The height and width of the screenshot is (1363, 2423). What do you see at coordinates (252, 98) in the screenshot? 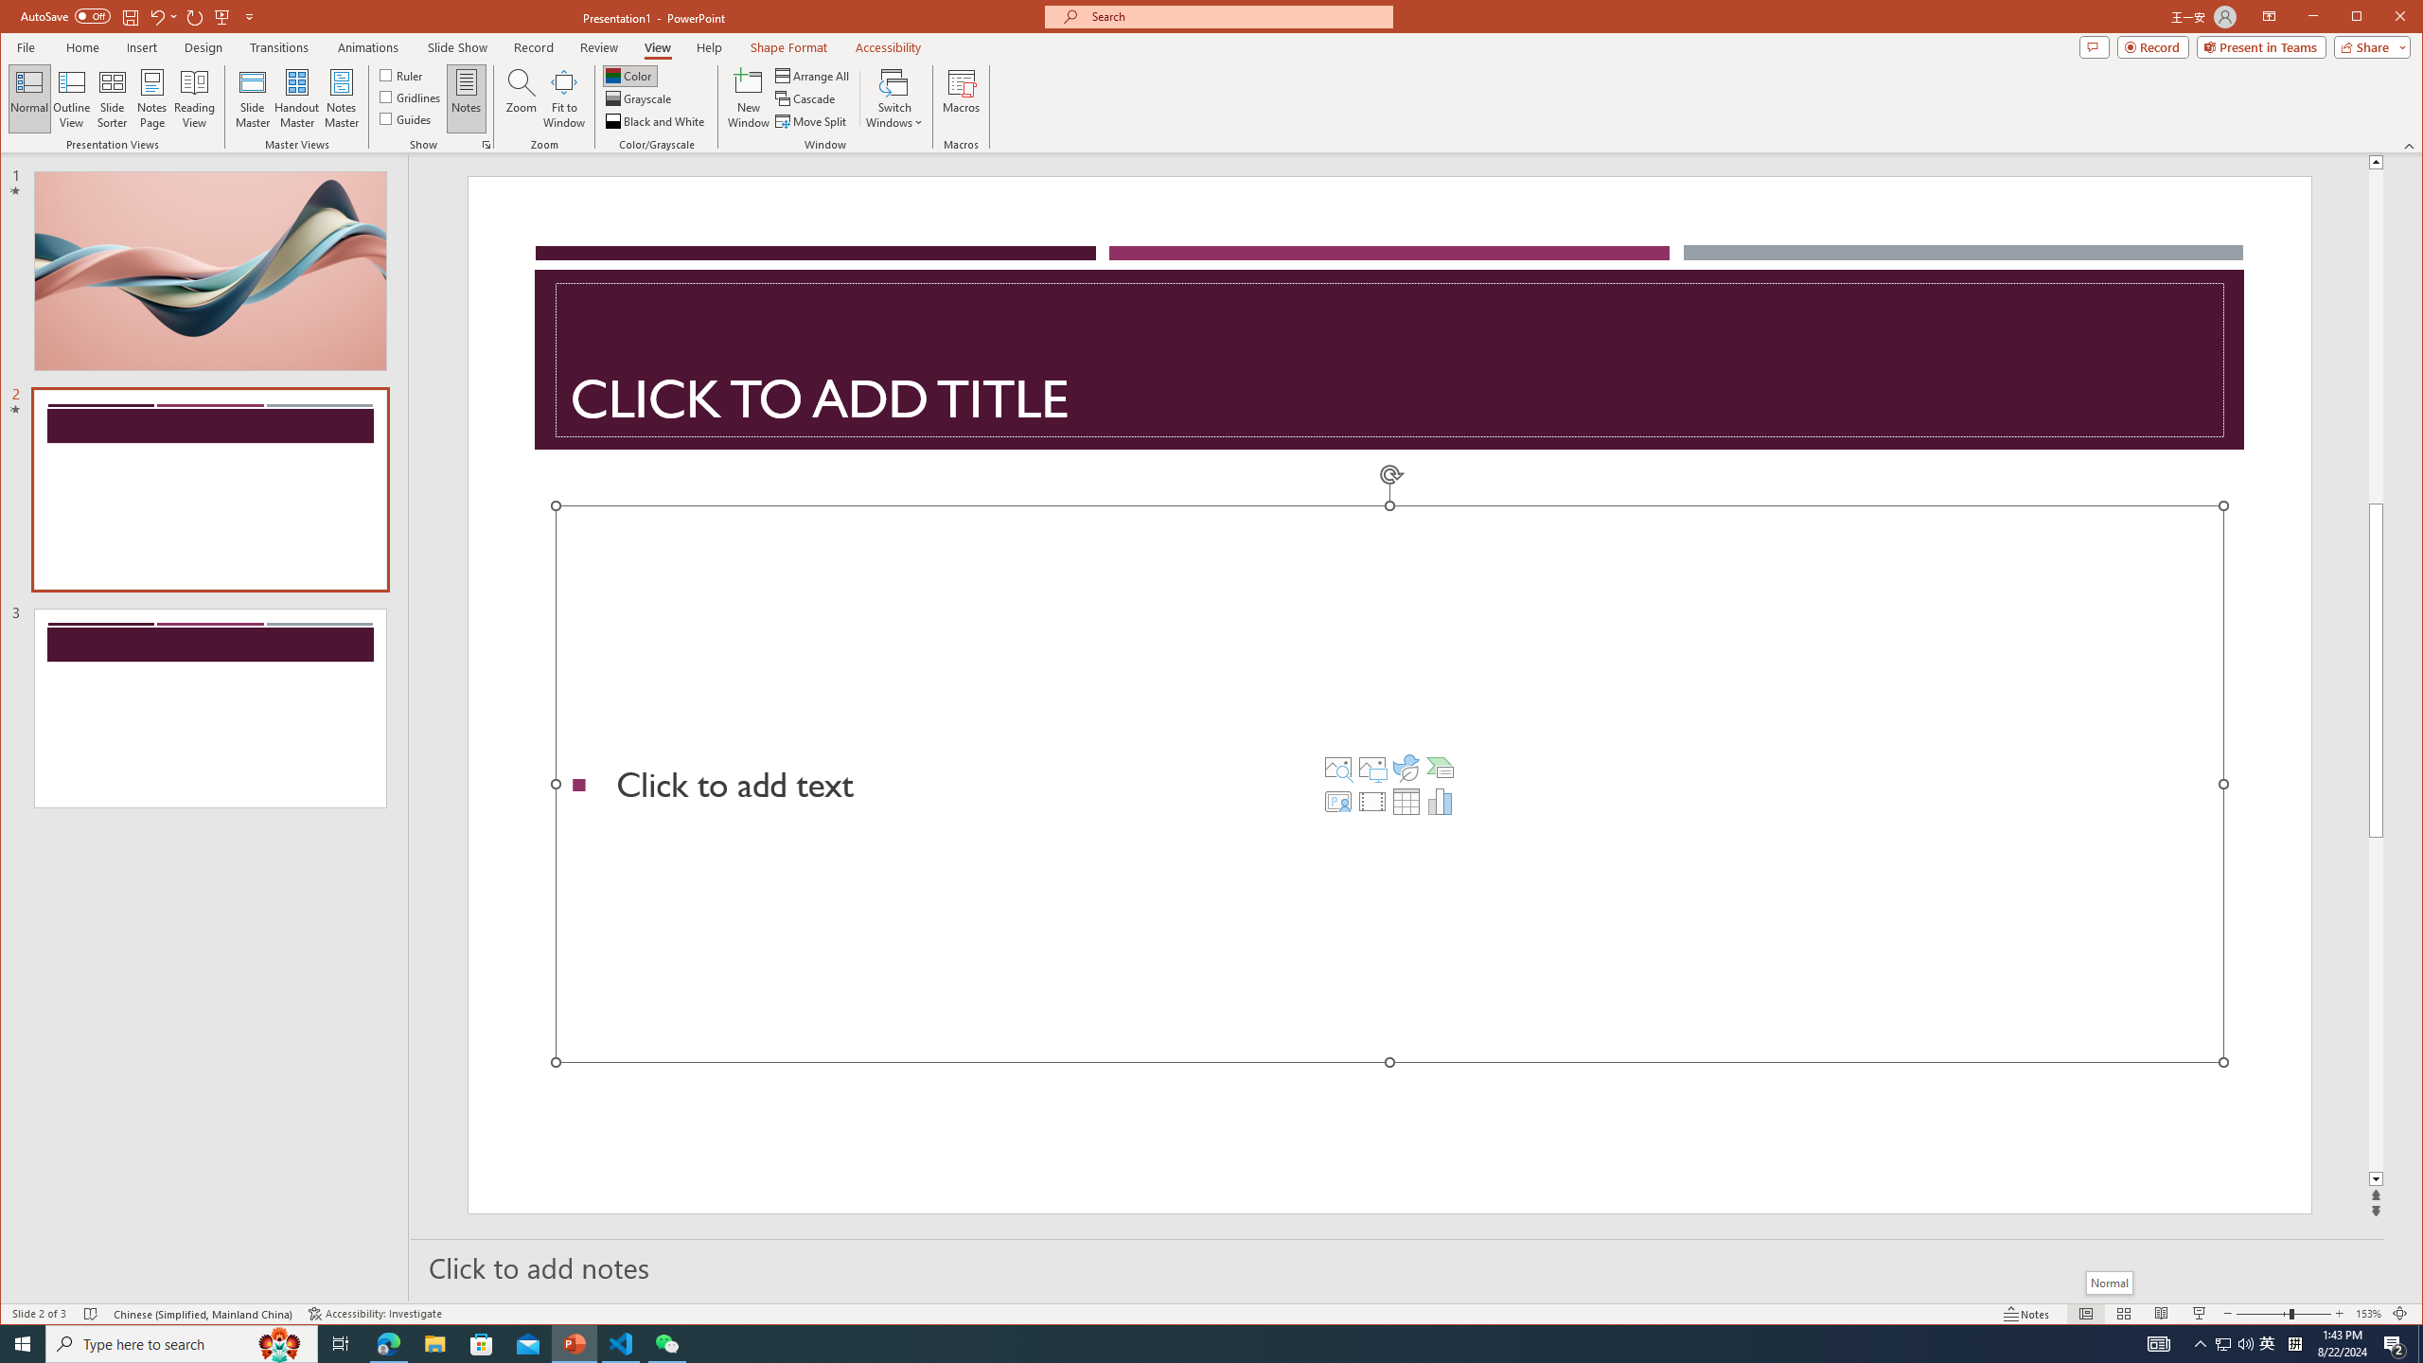
I see `Slide Master` at bounding box center [252, 98].